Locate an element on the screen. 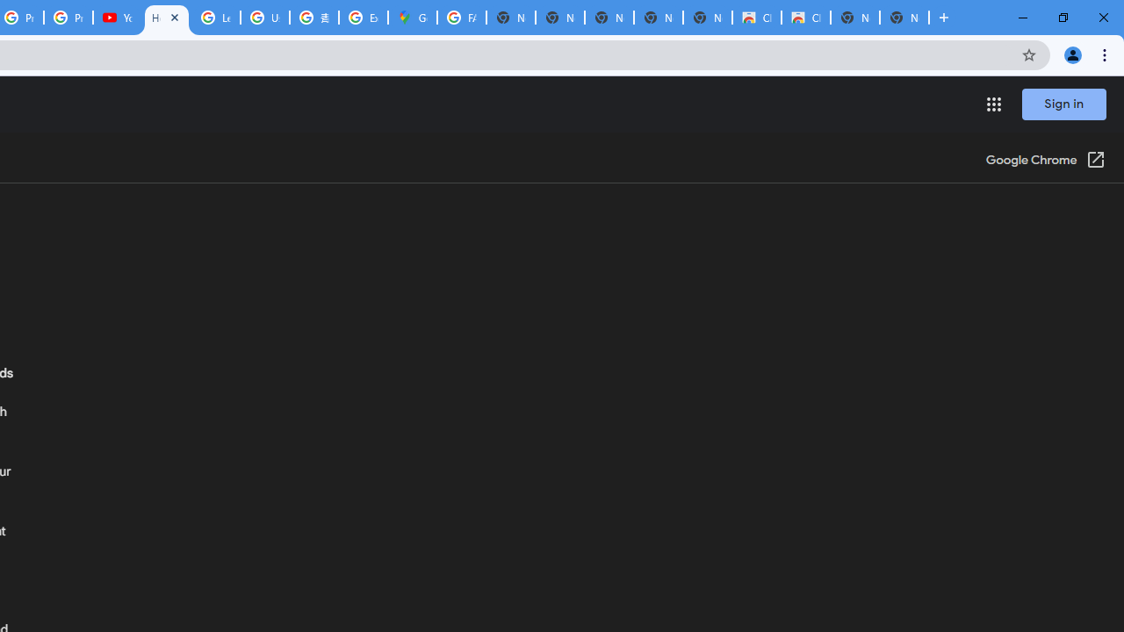 The height and width of the screenshot is (632, 1124). New Tab is located at coordinates (904, 18).